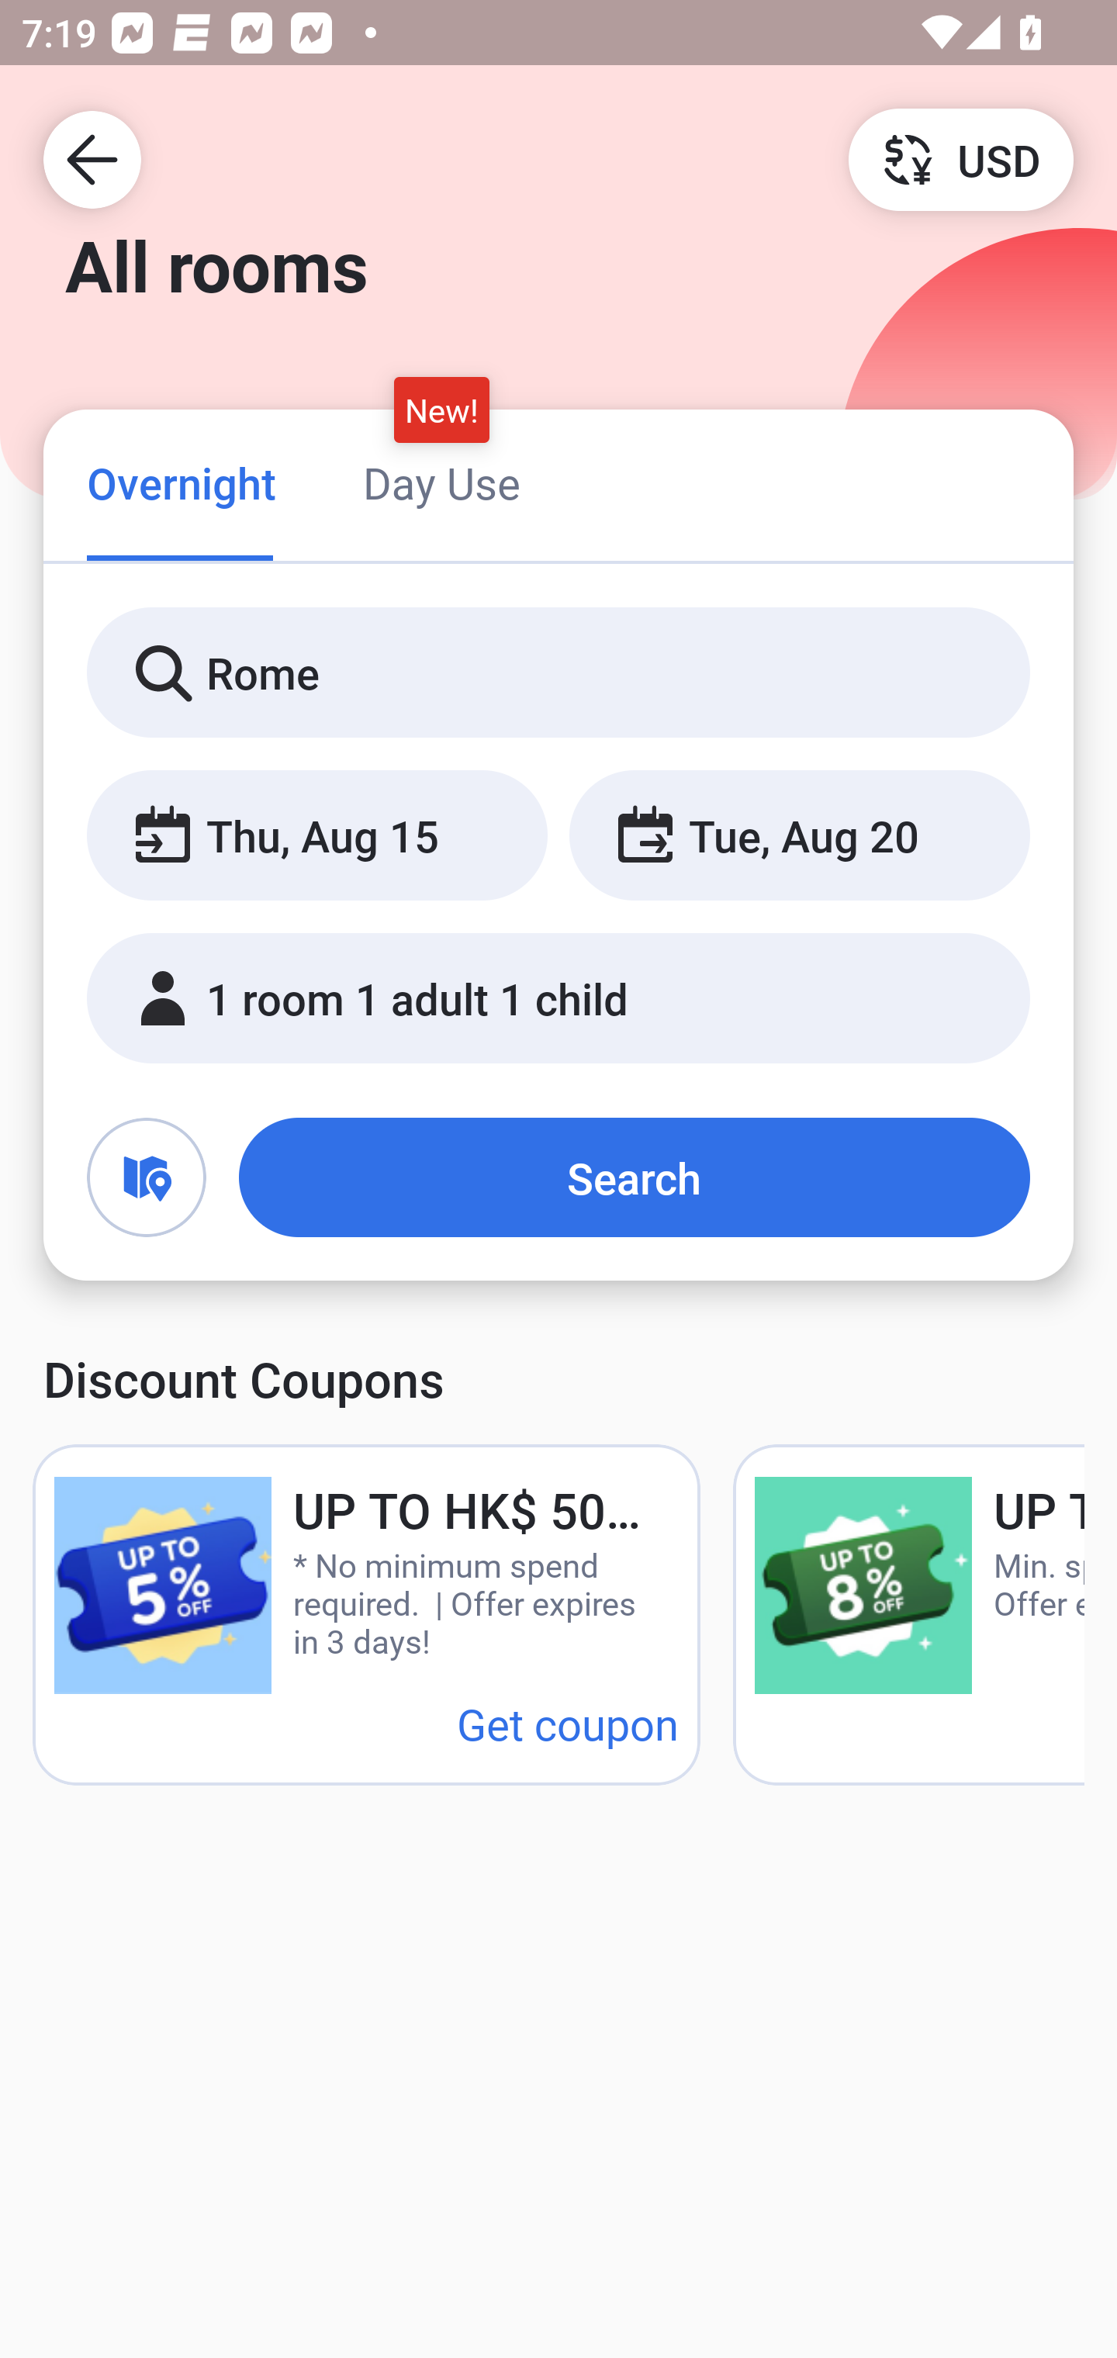 Image resolution: width=1117 pixels, height=2358 pixels. I want to click on New!, so click(442, 410).